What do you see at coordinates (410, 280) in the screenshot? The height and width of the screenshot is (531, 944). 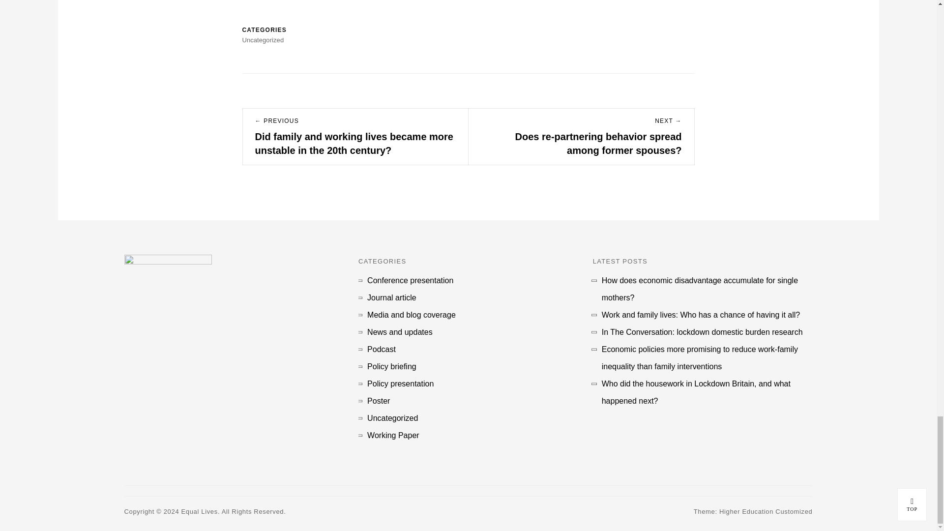 I see `Conference presentation` at bounding box center [410, 280].